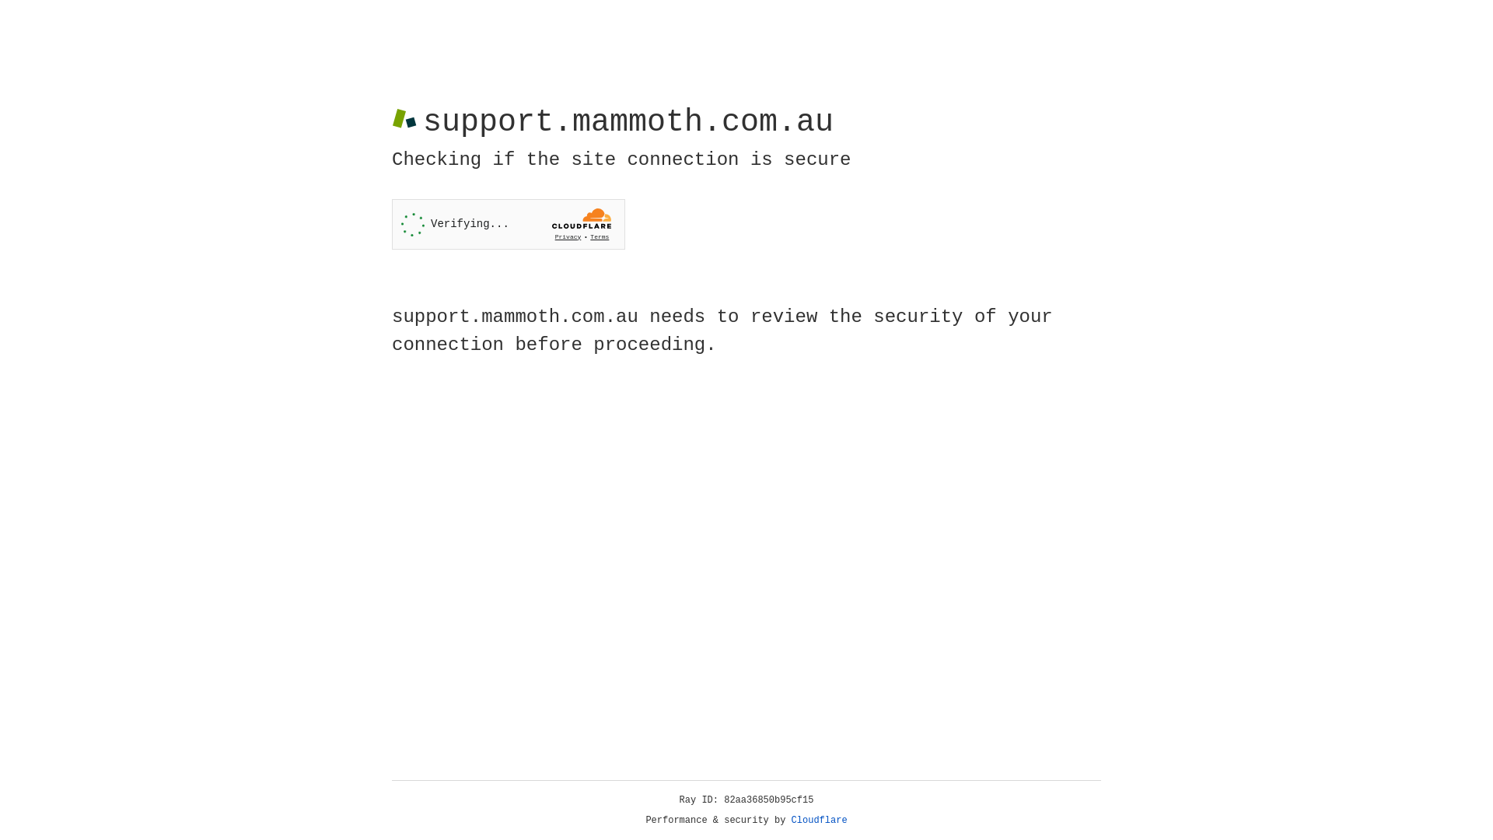 Image resolution: width=1493 pixels, height=840 pixels. Describe the element at coordinates (509, 224) in the screenshot. I see `Widget containing a Cloudflare security challenge` at that location.